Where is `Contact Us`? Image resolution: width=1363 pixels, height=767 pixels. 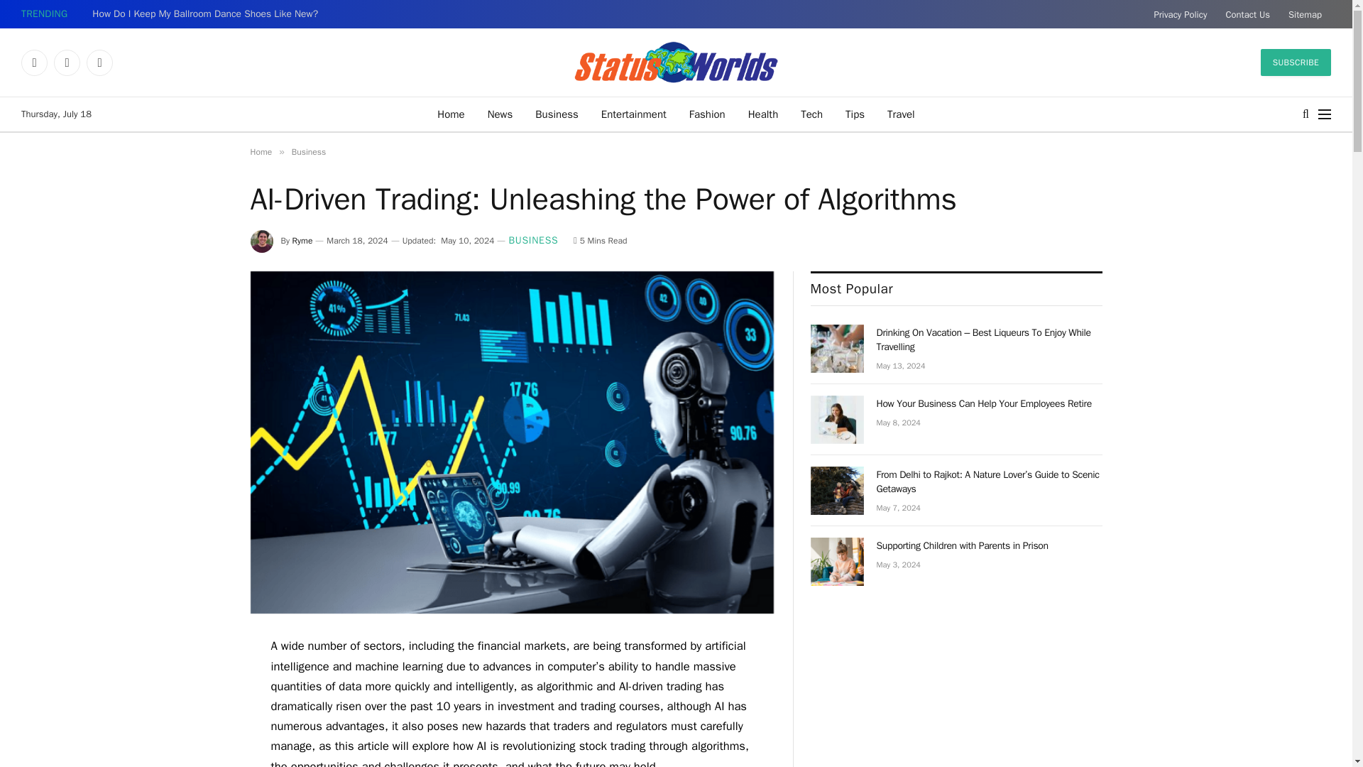
Contact Us is located at coordinates (1247, 14).